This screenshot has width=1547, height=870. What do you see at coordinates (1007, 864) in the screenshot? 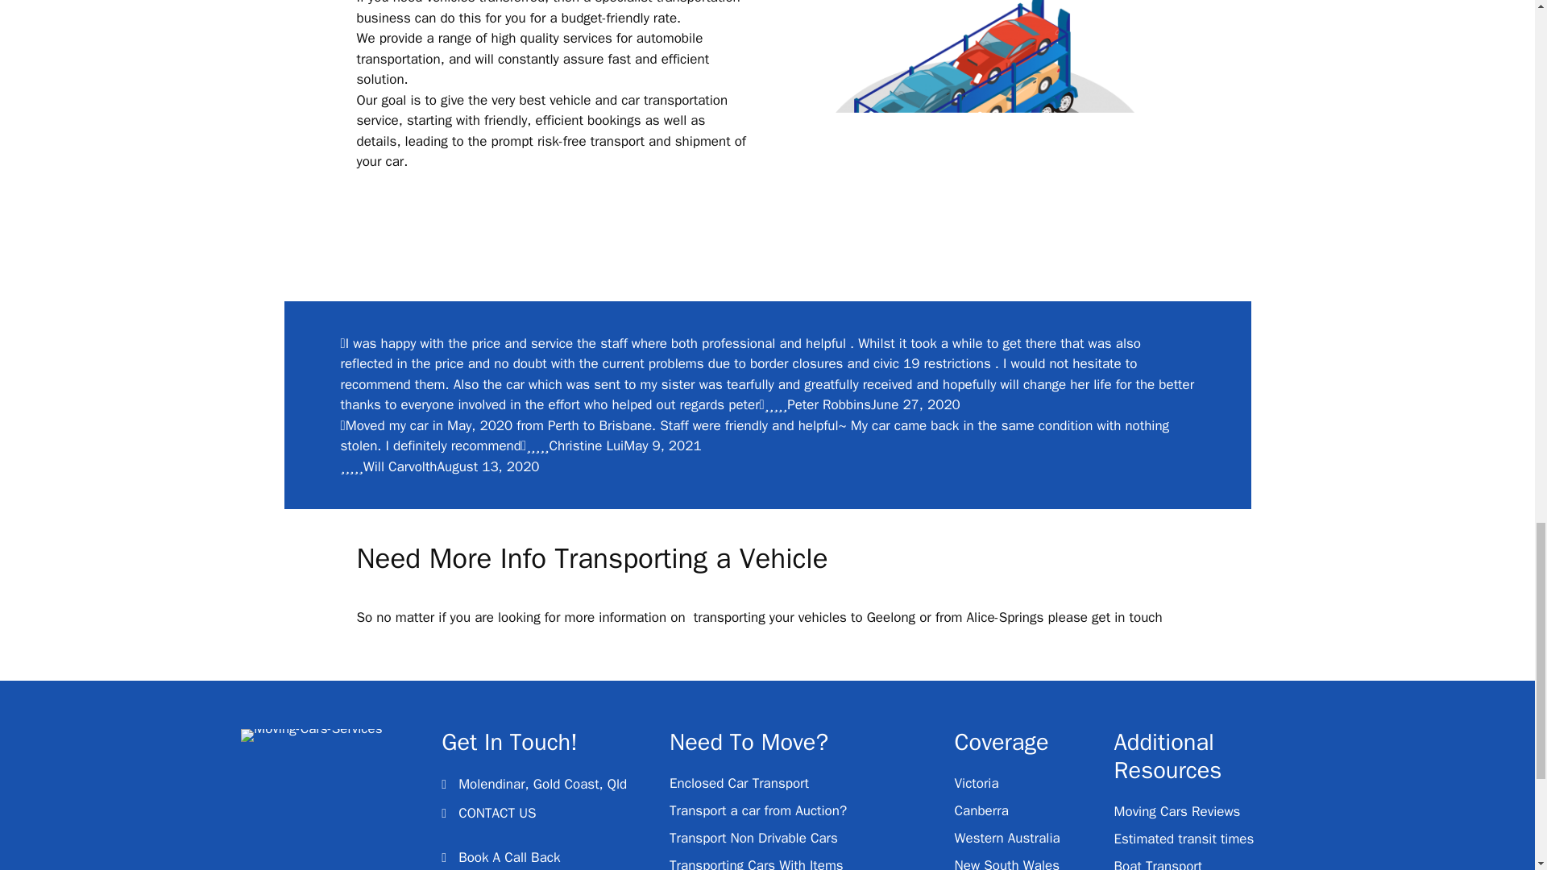
I see `New South Wales` at bounding box center [1007, 864].